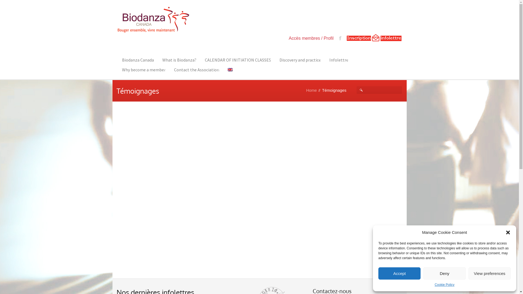  Describe the element at coordinates (23, 4) in the screenshot. I see `Search` at that location.